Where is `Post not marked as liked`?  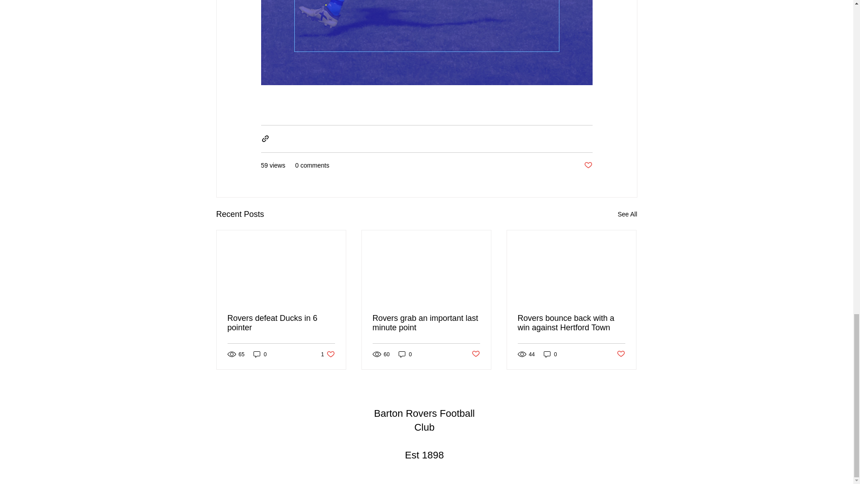 Post not marked as liked is located at coordinates (588, 165).